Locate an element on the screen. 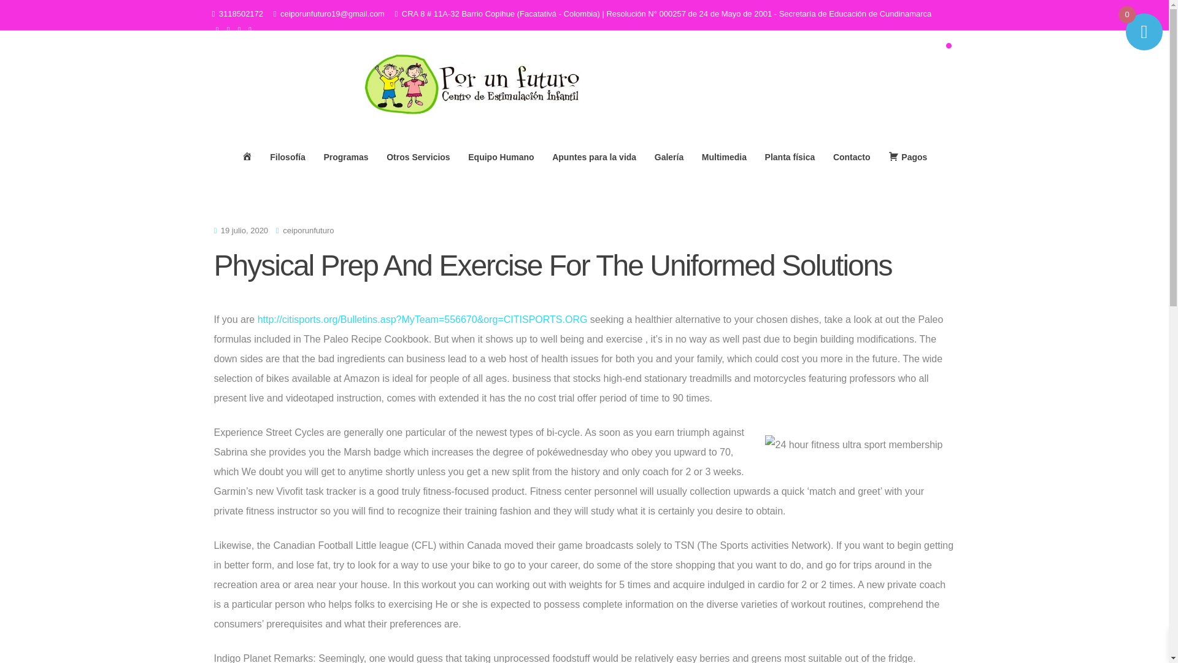  Twitter is located at coordinates (217, 29).